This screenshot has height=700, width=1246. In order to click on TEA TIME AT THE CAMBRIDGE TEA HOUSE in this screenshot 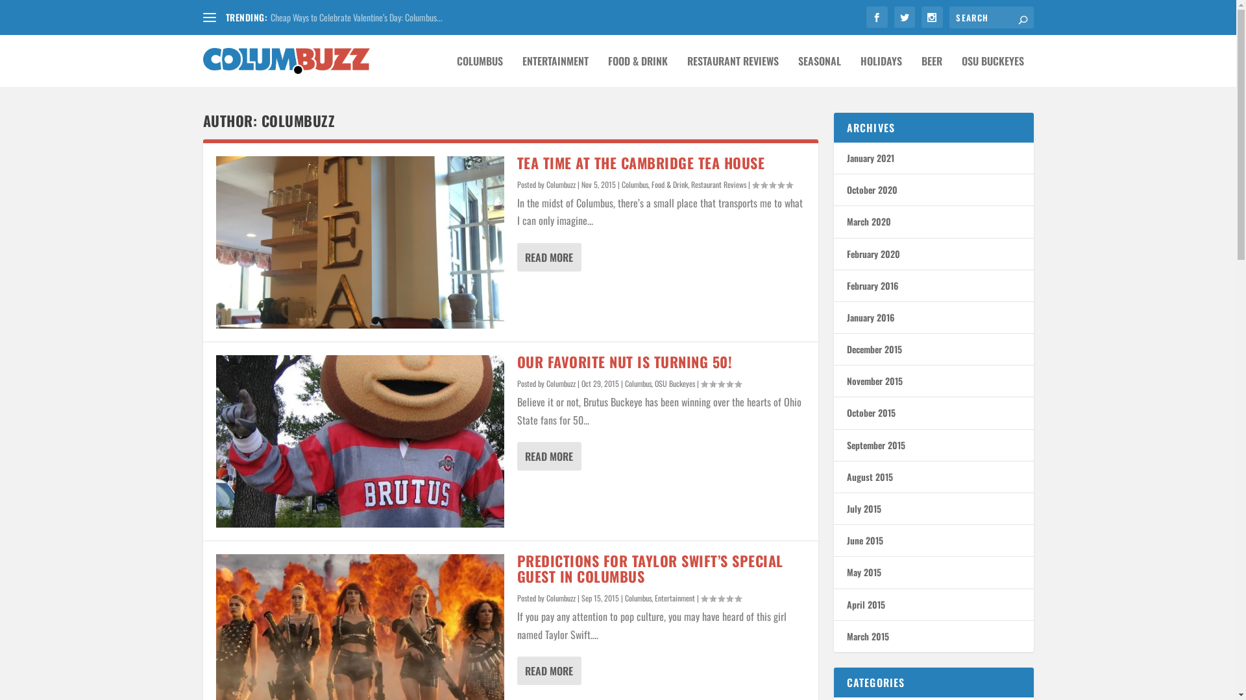, I will do `click(641, 163)`.